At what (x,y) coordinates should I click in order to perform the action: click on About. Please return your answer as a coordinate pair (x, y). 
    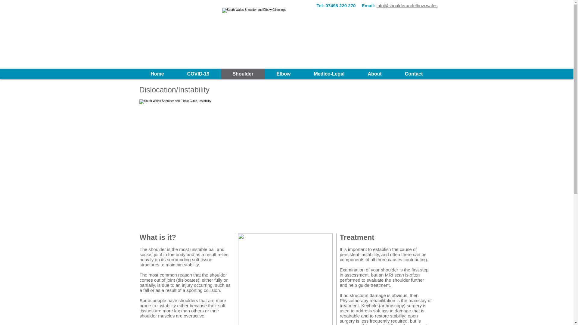
    Looking at the image, I should click on (374, 74).